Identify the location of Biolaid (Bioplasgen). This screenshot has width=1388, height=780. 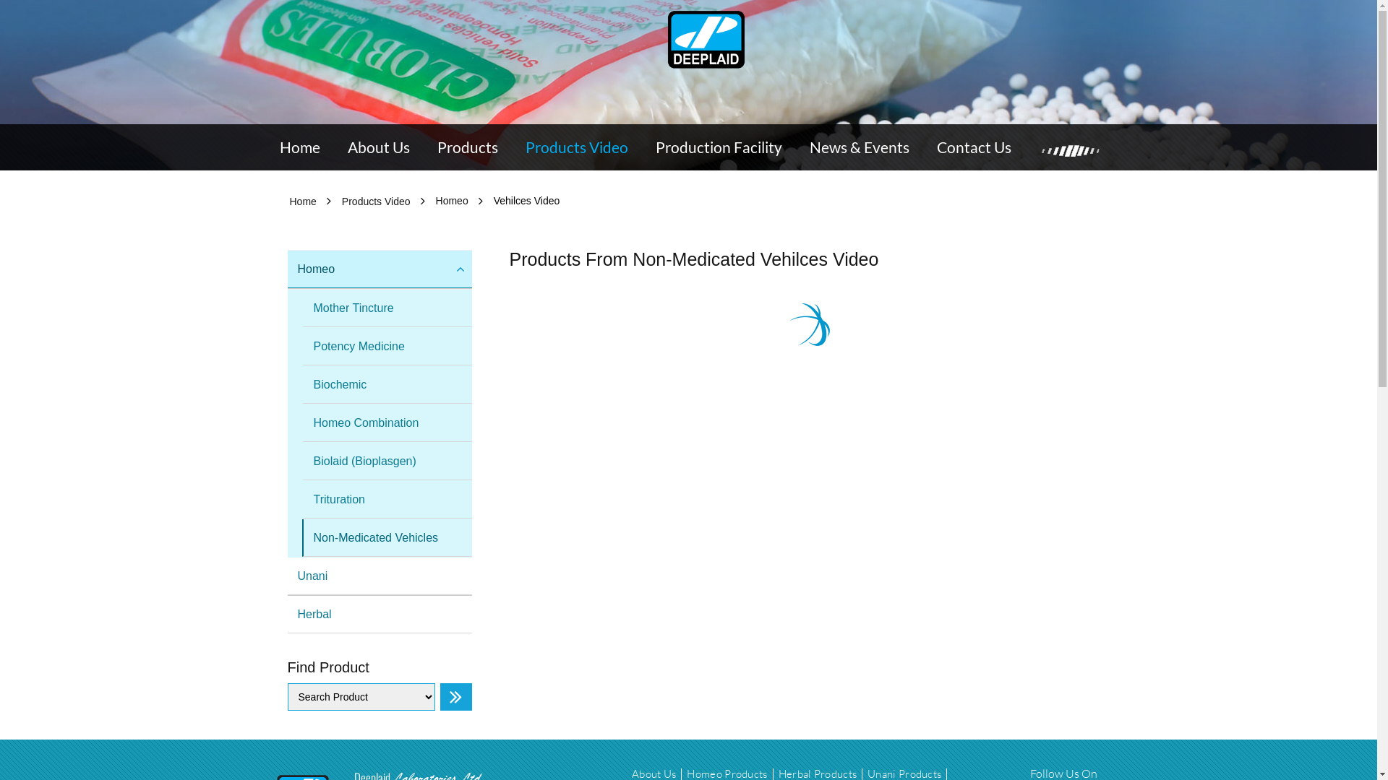
(387, 461).